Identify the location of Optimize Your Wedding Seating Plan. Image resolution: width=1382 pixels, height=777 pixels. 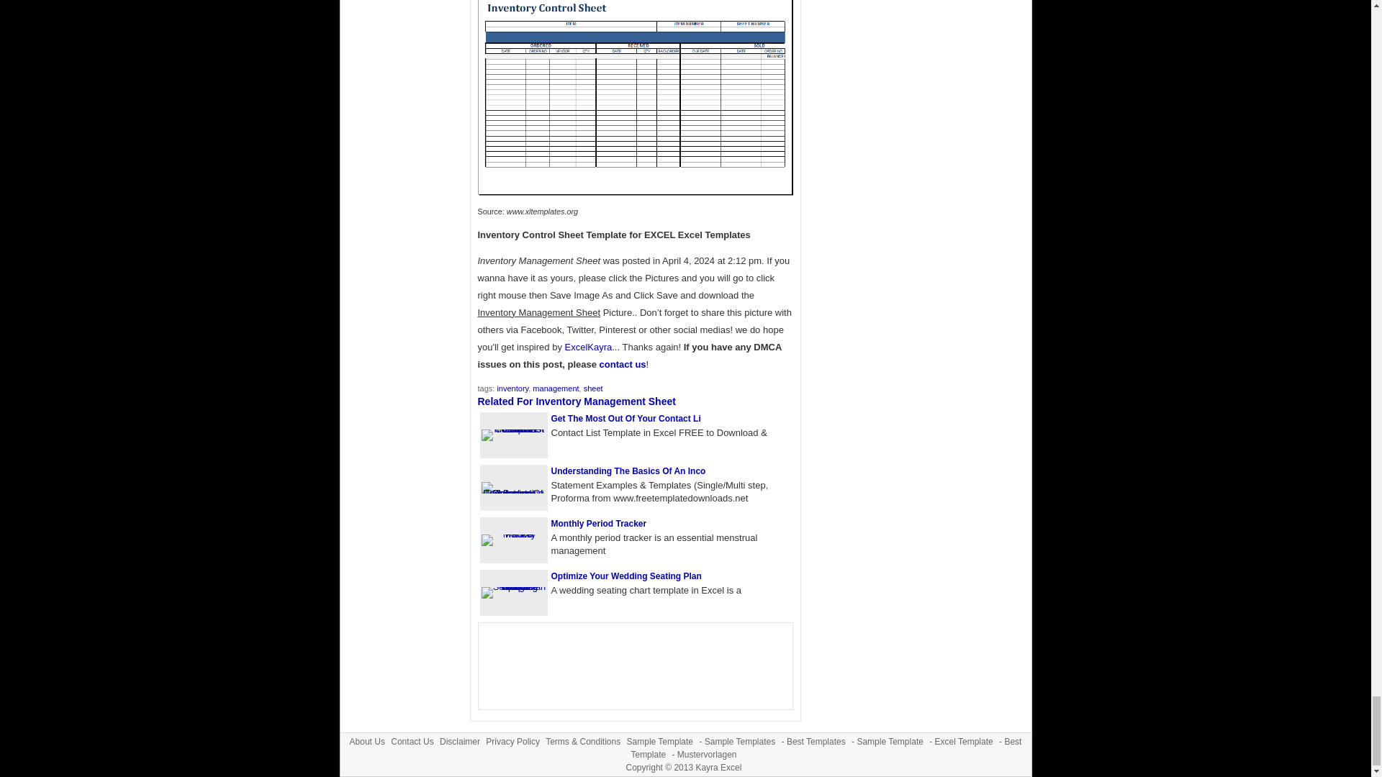
(626, 576).